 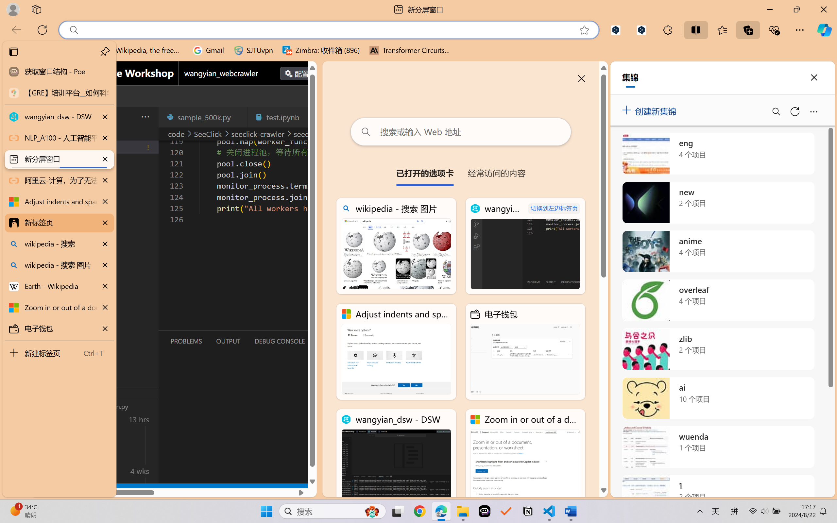 What do you see at coordinates (143, 50) in the screenshot?
I see `Wikipedia, the free encyclopedia` at bounding box center [143, 50].